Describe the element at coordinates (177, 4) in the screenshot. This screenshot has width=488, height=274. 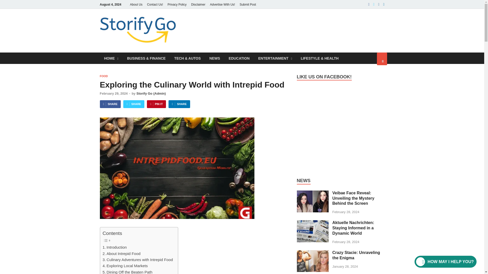
I see `Privacy Policy` at that location.